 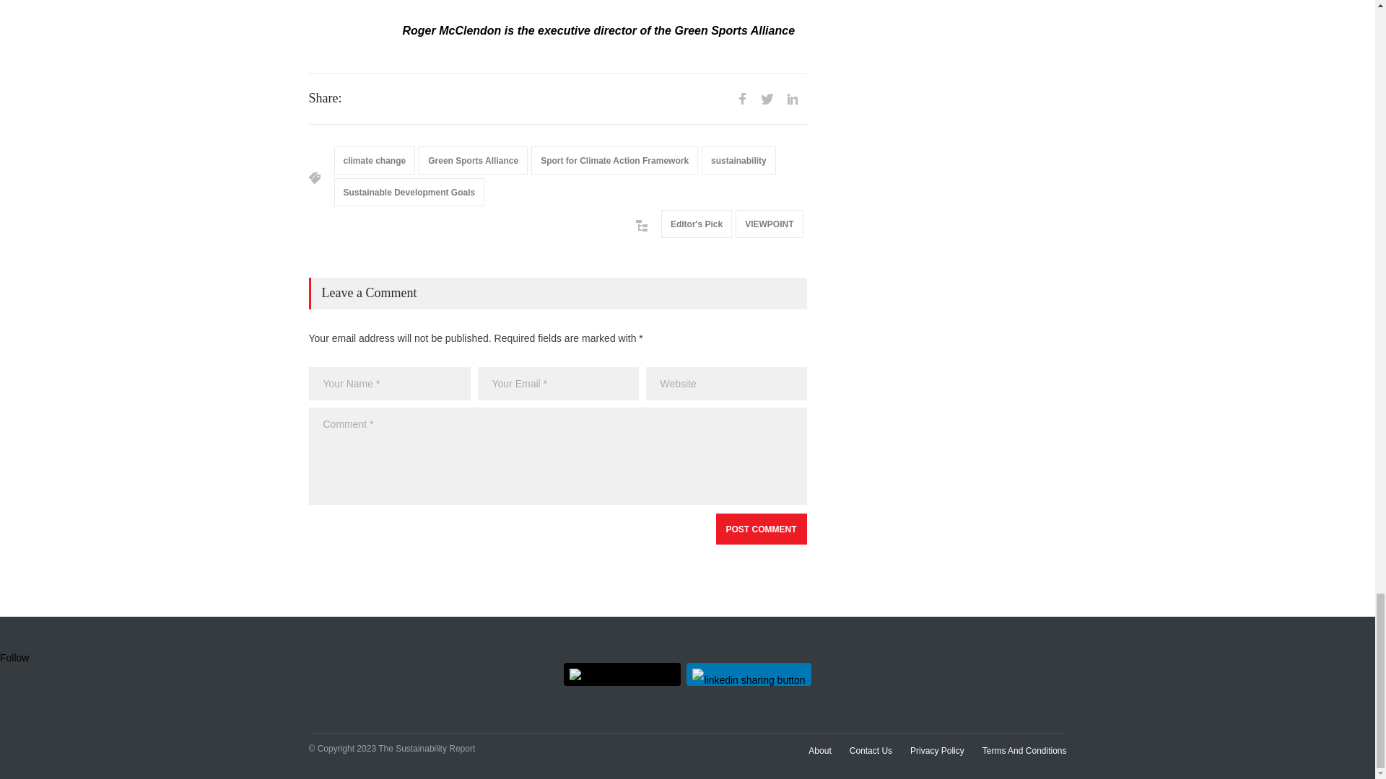 I want to click on Green Sports Alliance, so click(x=473, y=160).